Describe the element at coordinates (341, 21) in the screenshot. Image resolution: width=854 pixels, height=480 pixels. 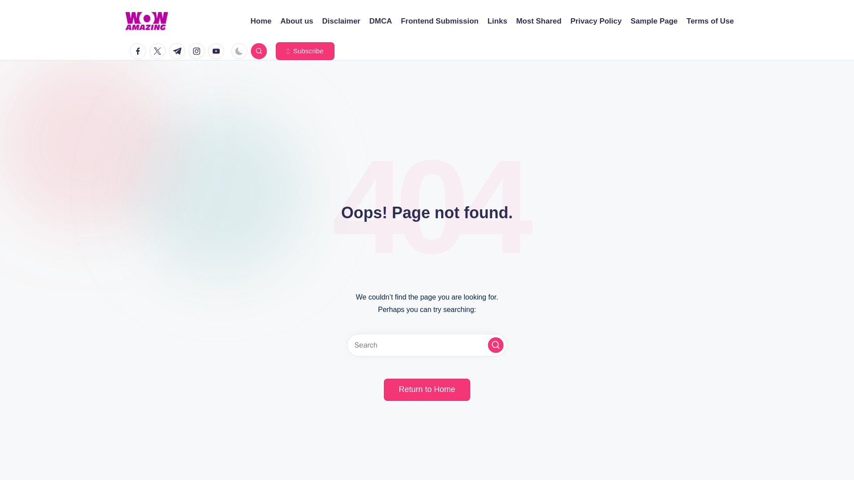
I see `Disclaimer` at that location.